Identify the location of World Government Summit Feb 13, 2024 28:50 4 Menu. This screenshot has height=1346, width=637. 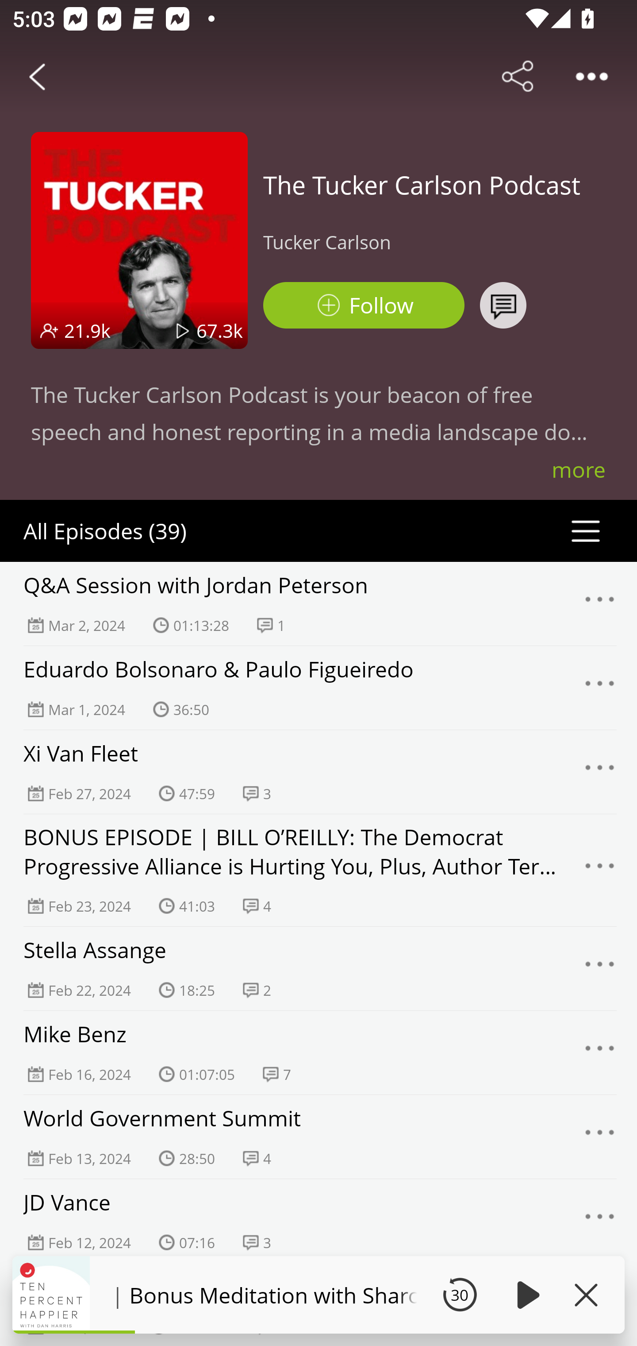
(318, 1137).